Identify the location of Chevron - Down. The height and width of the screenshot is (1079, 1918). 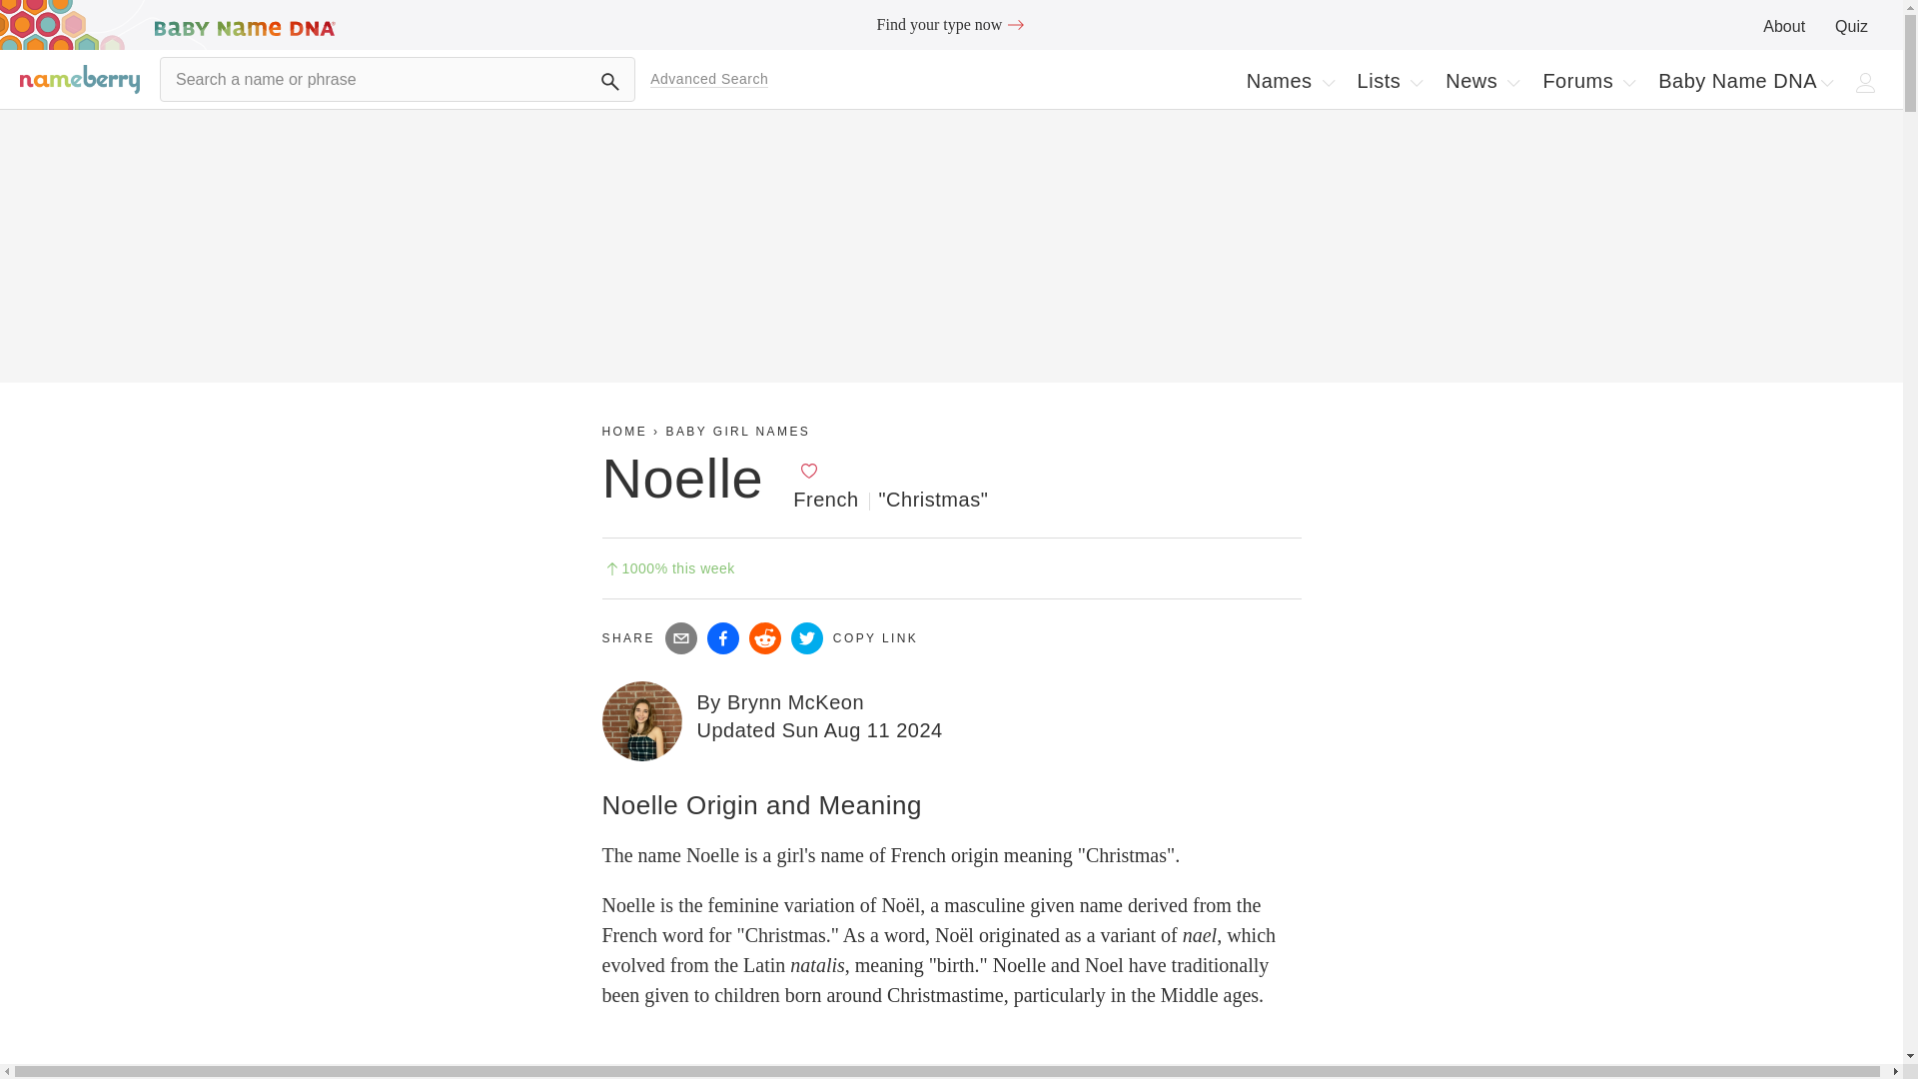
(1826, 82).